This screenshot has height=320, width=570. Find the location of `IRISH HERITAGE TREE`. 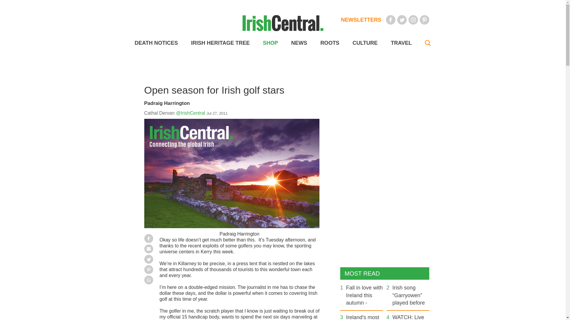

IRISH HERITAGE TREE is located at coordinates (220, 43).